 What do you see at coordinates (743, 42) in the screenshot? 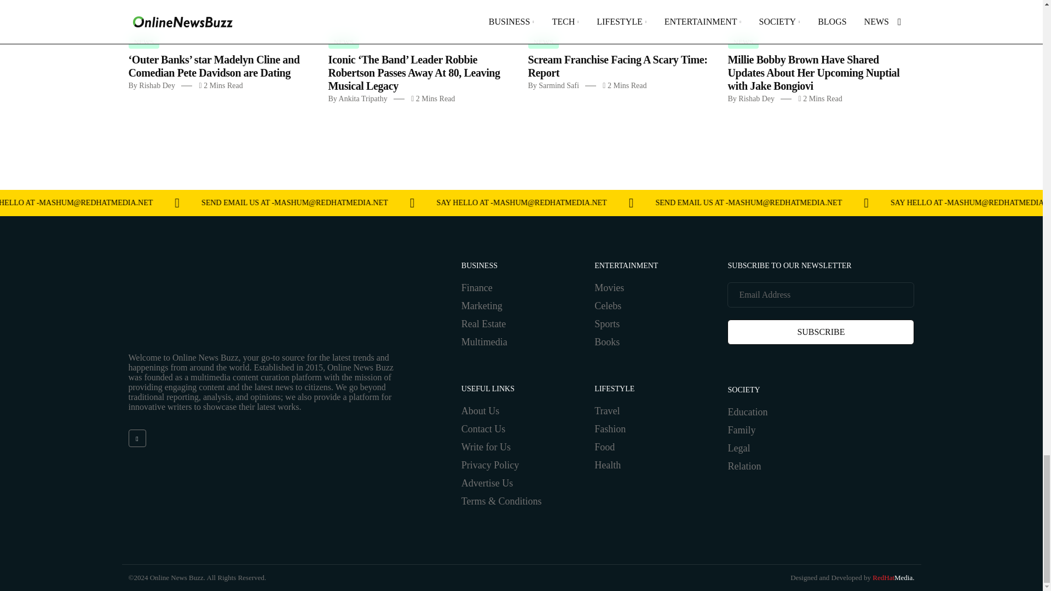
I see `News` at bounding box center [743, 42].